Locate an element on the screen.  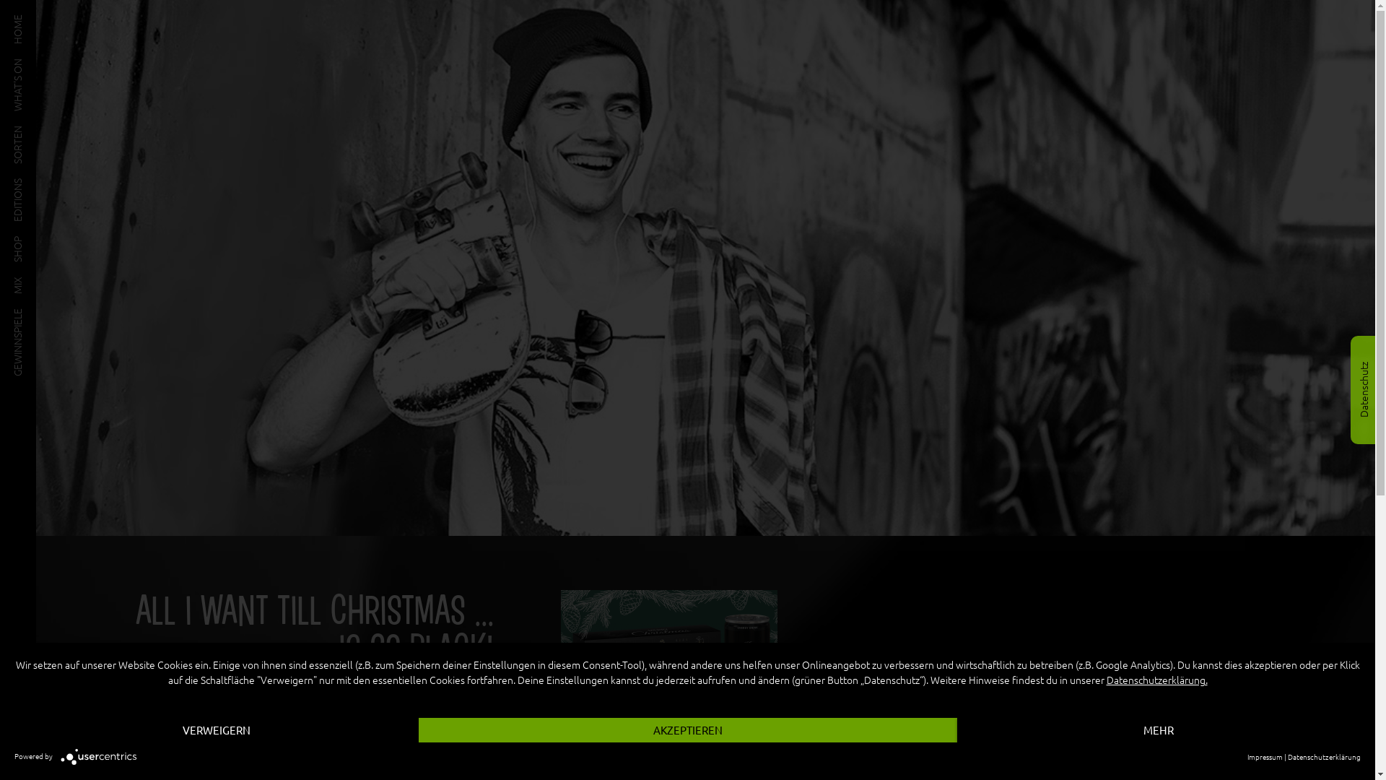
MIX is located at coordinates (22, 282).